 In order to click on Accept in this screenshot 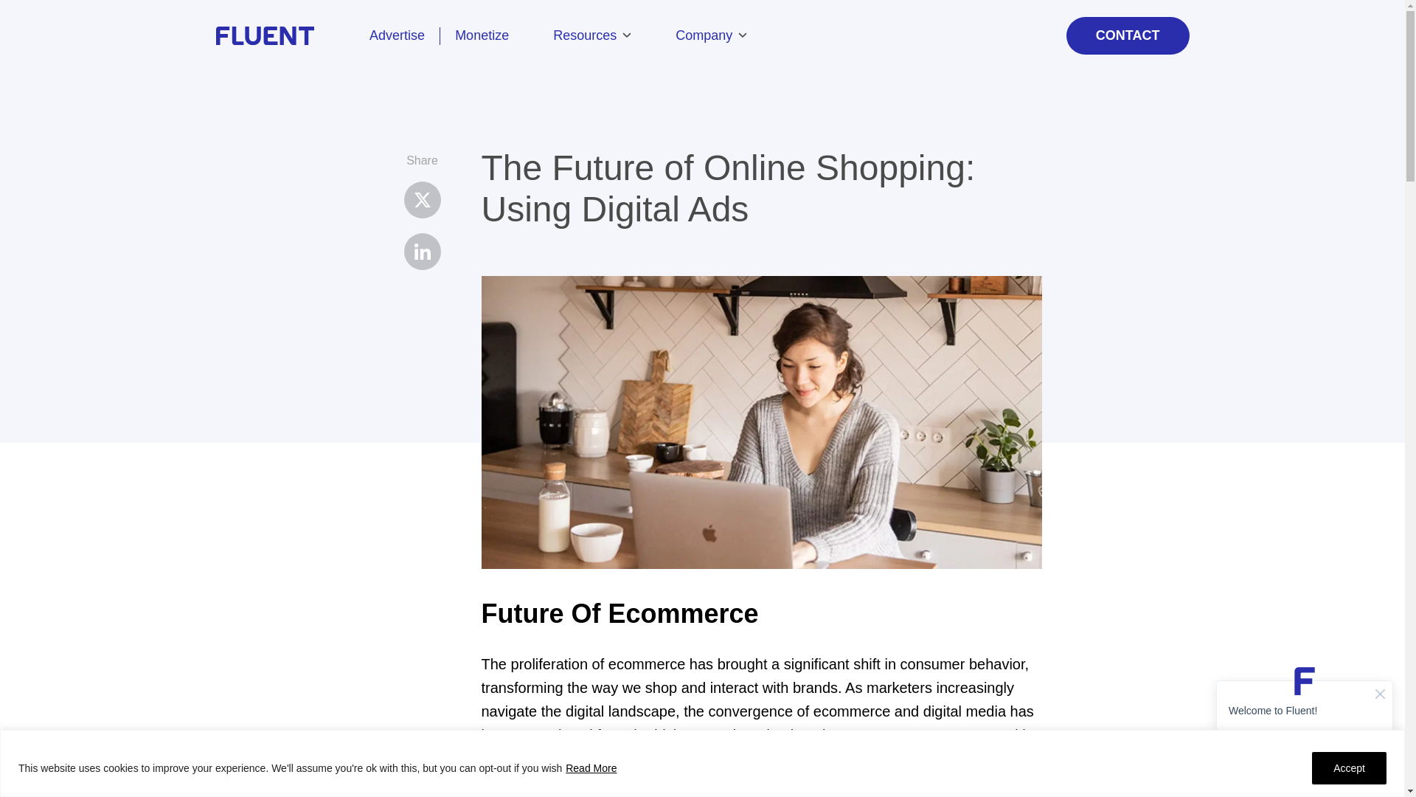, I will do `click(1349, 767)`.